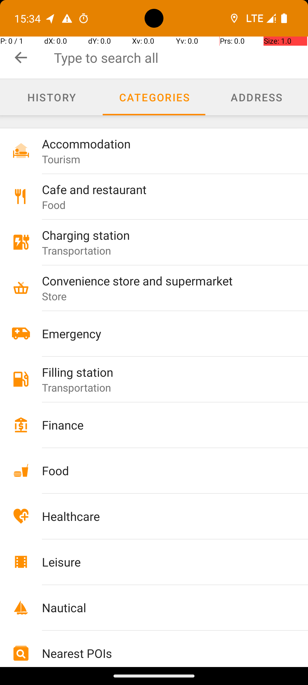 The image size is (308, 685). Describe the element at coordinates (257, 97) in the screenshot. I see `Address` at that location.